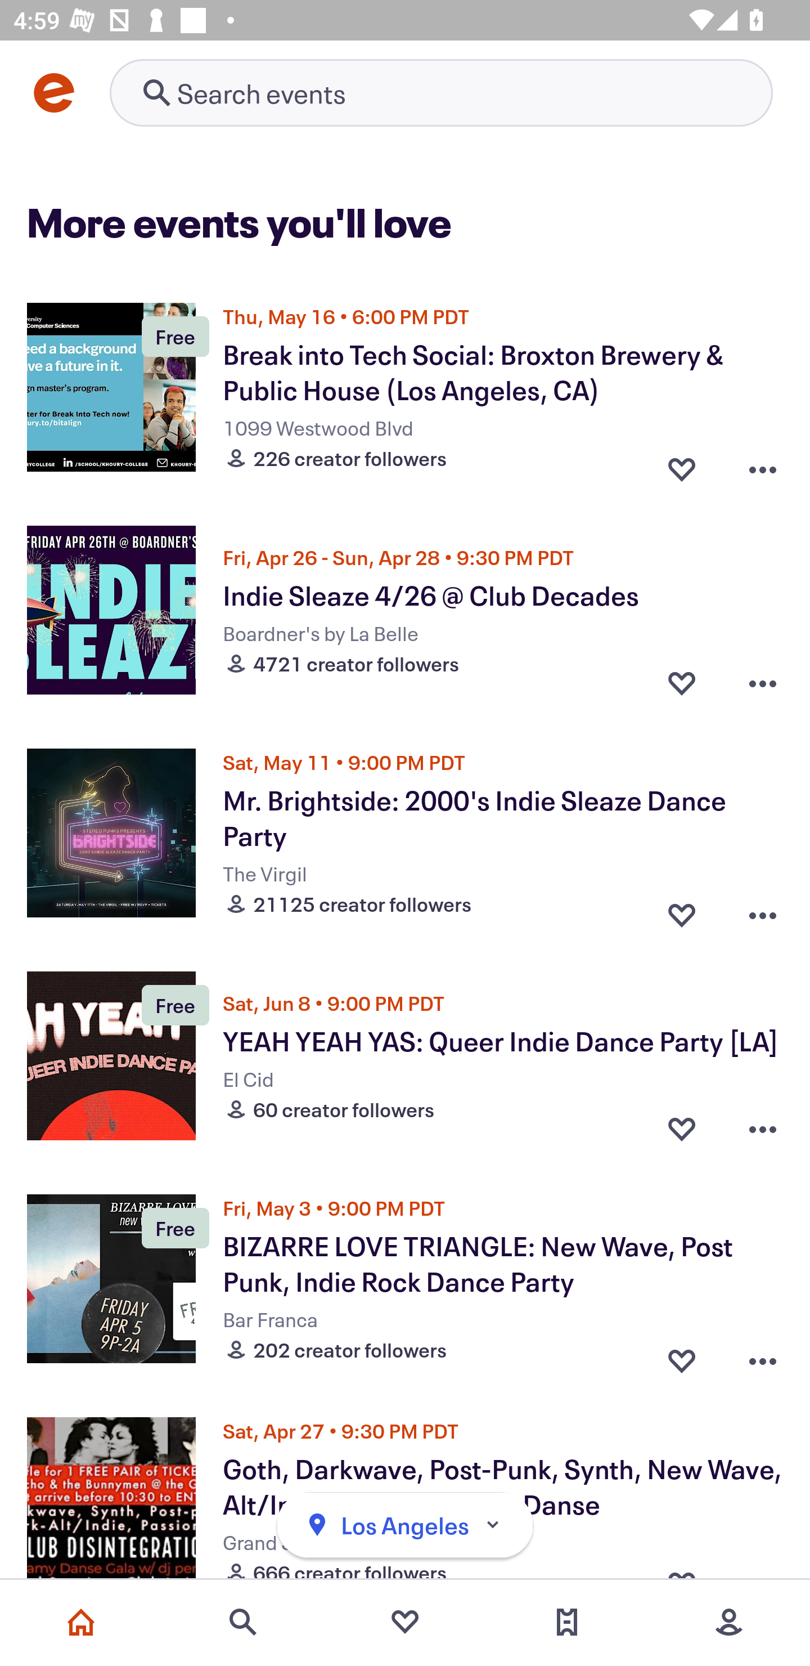 The height and width of the screenshot is (1666, 810). What do you see at coordinates (682, 682) in the screenshot?
I see `Favorite button` at bounding box center [682, 682].